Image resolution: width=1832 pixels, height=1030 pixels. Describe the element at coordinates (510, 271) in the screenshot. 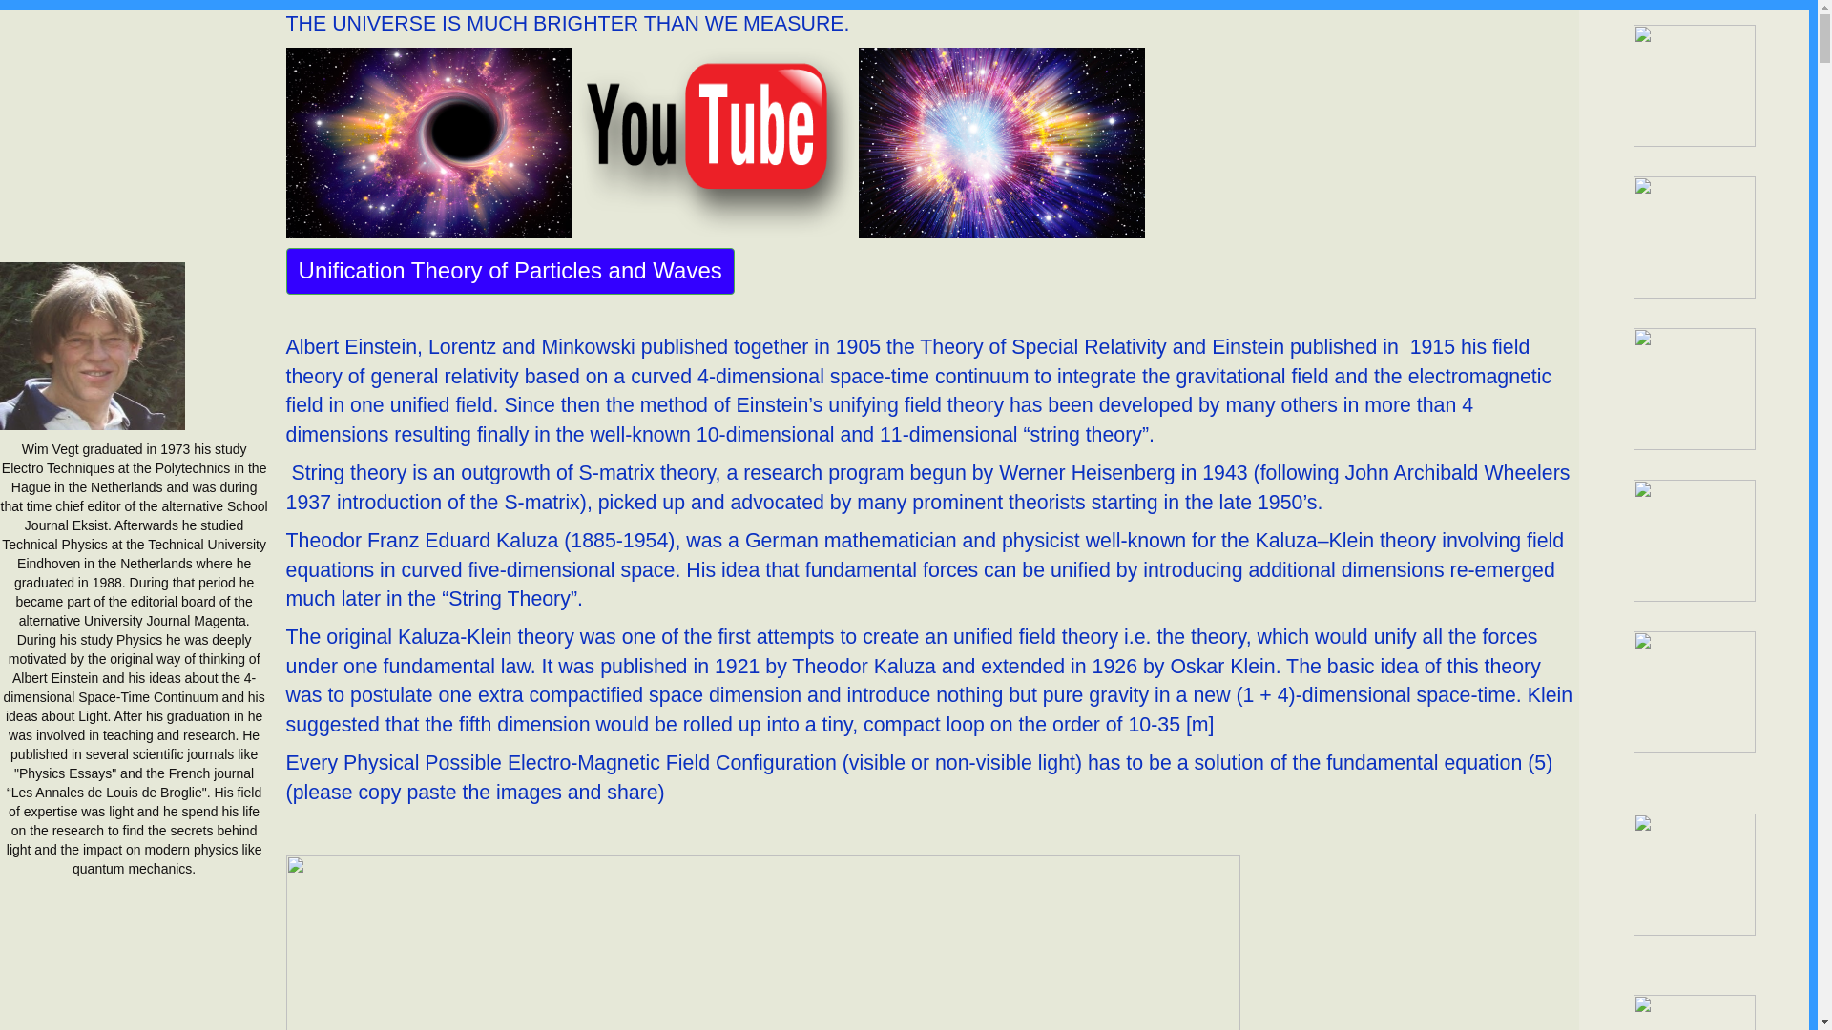

I see `Unification Theory of Particles and Waves` at that location.